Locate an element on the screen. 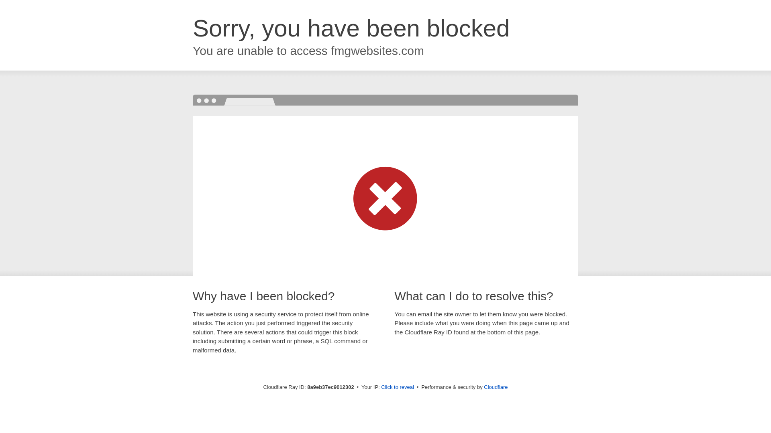 This screenshot has height=433, width=771. Click to reveal is located at coordinates (398, 387).